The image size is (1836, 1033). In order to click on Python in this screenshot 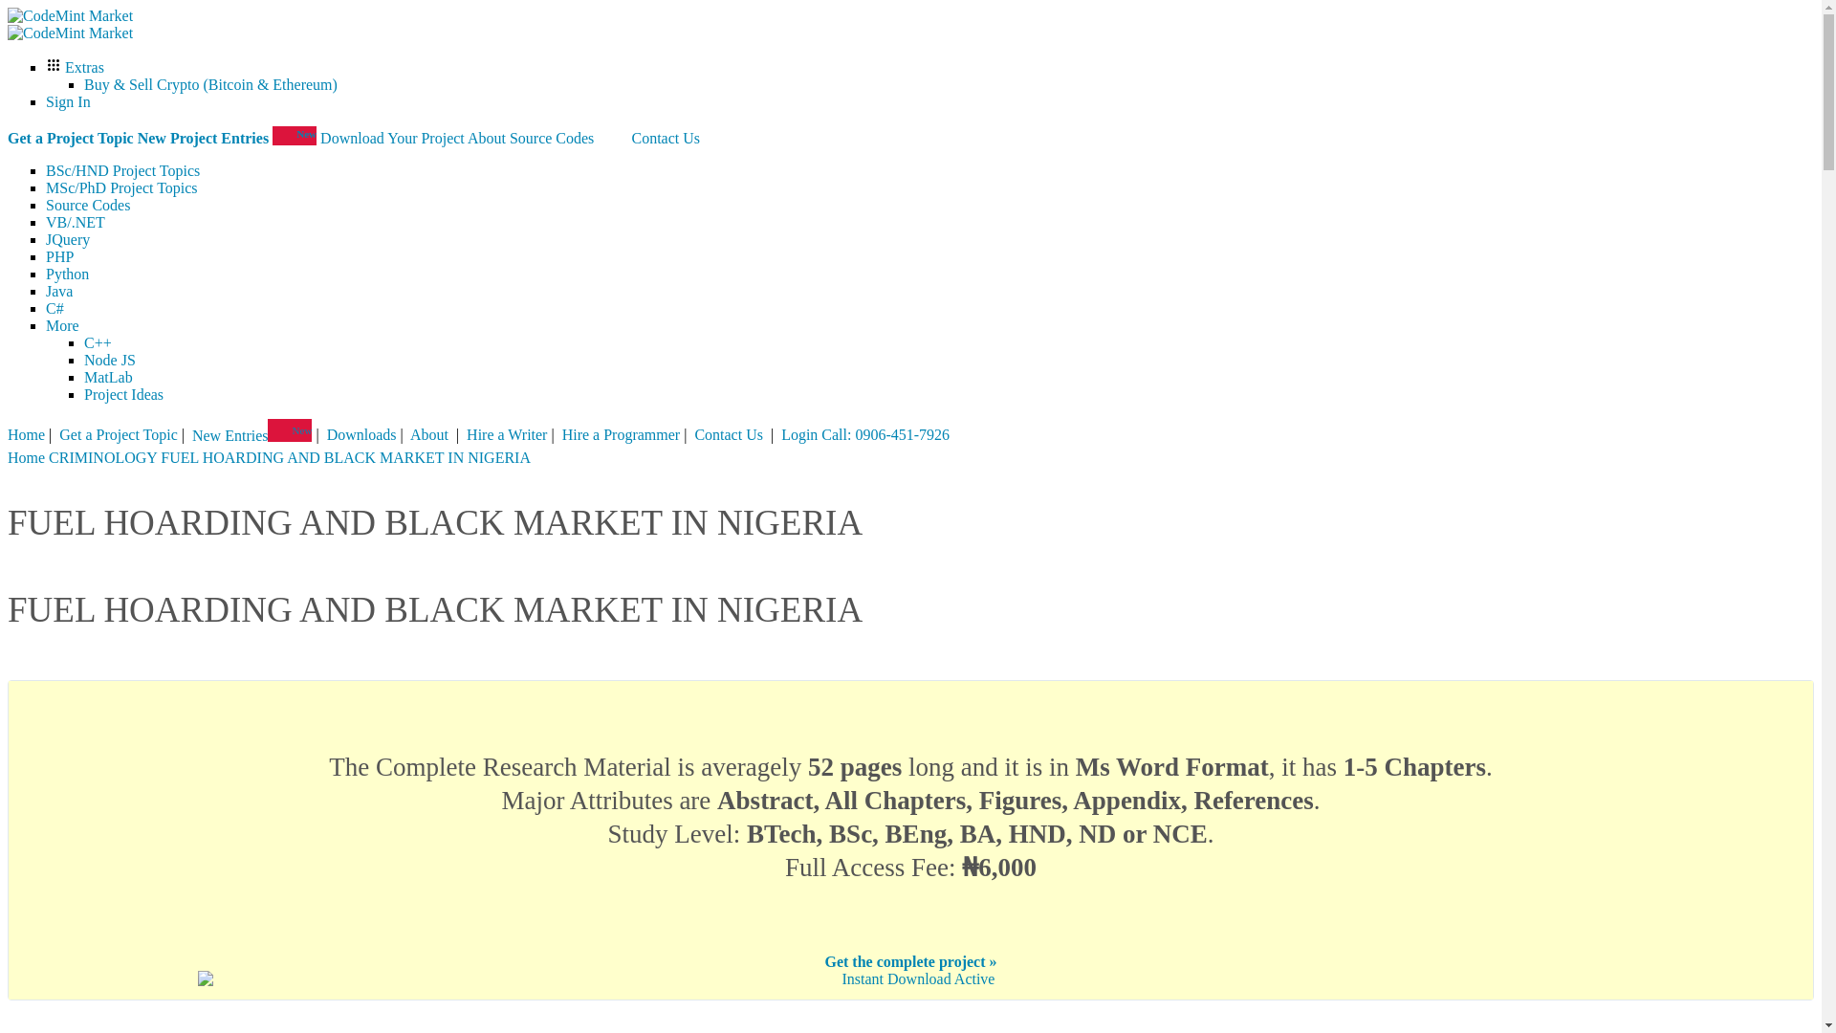, I will do `click(67, 274)`.